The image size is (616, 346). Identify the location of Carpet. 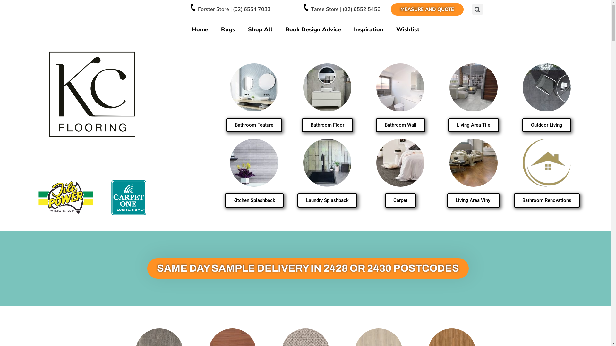
(400, 201).